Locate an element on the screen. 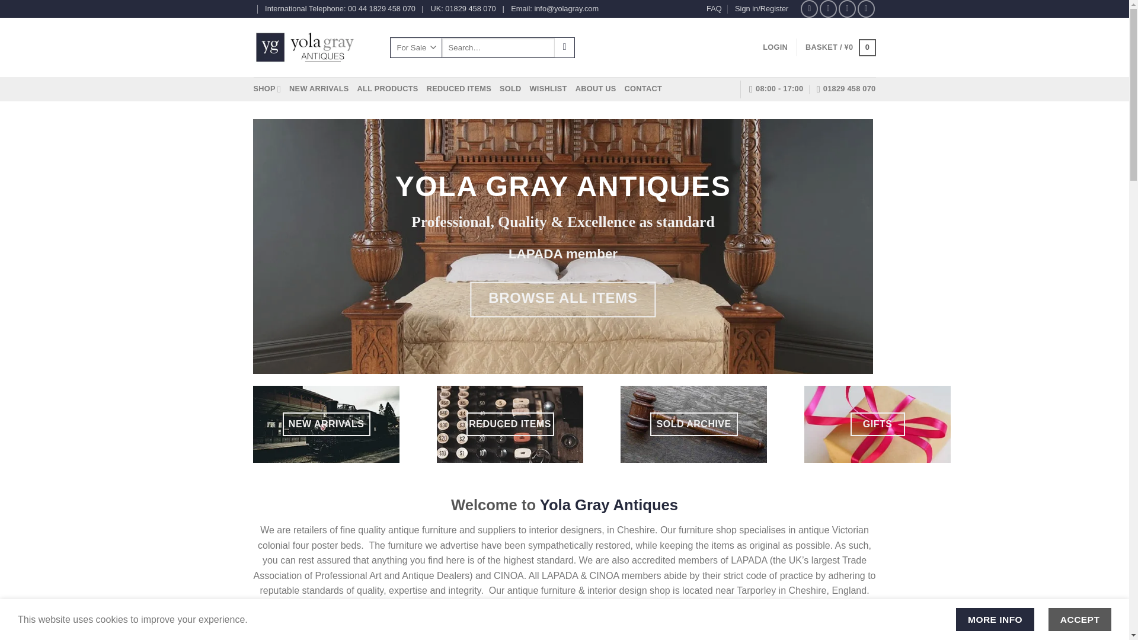  Follow on Twitter is located at coordinates (847, 8).